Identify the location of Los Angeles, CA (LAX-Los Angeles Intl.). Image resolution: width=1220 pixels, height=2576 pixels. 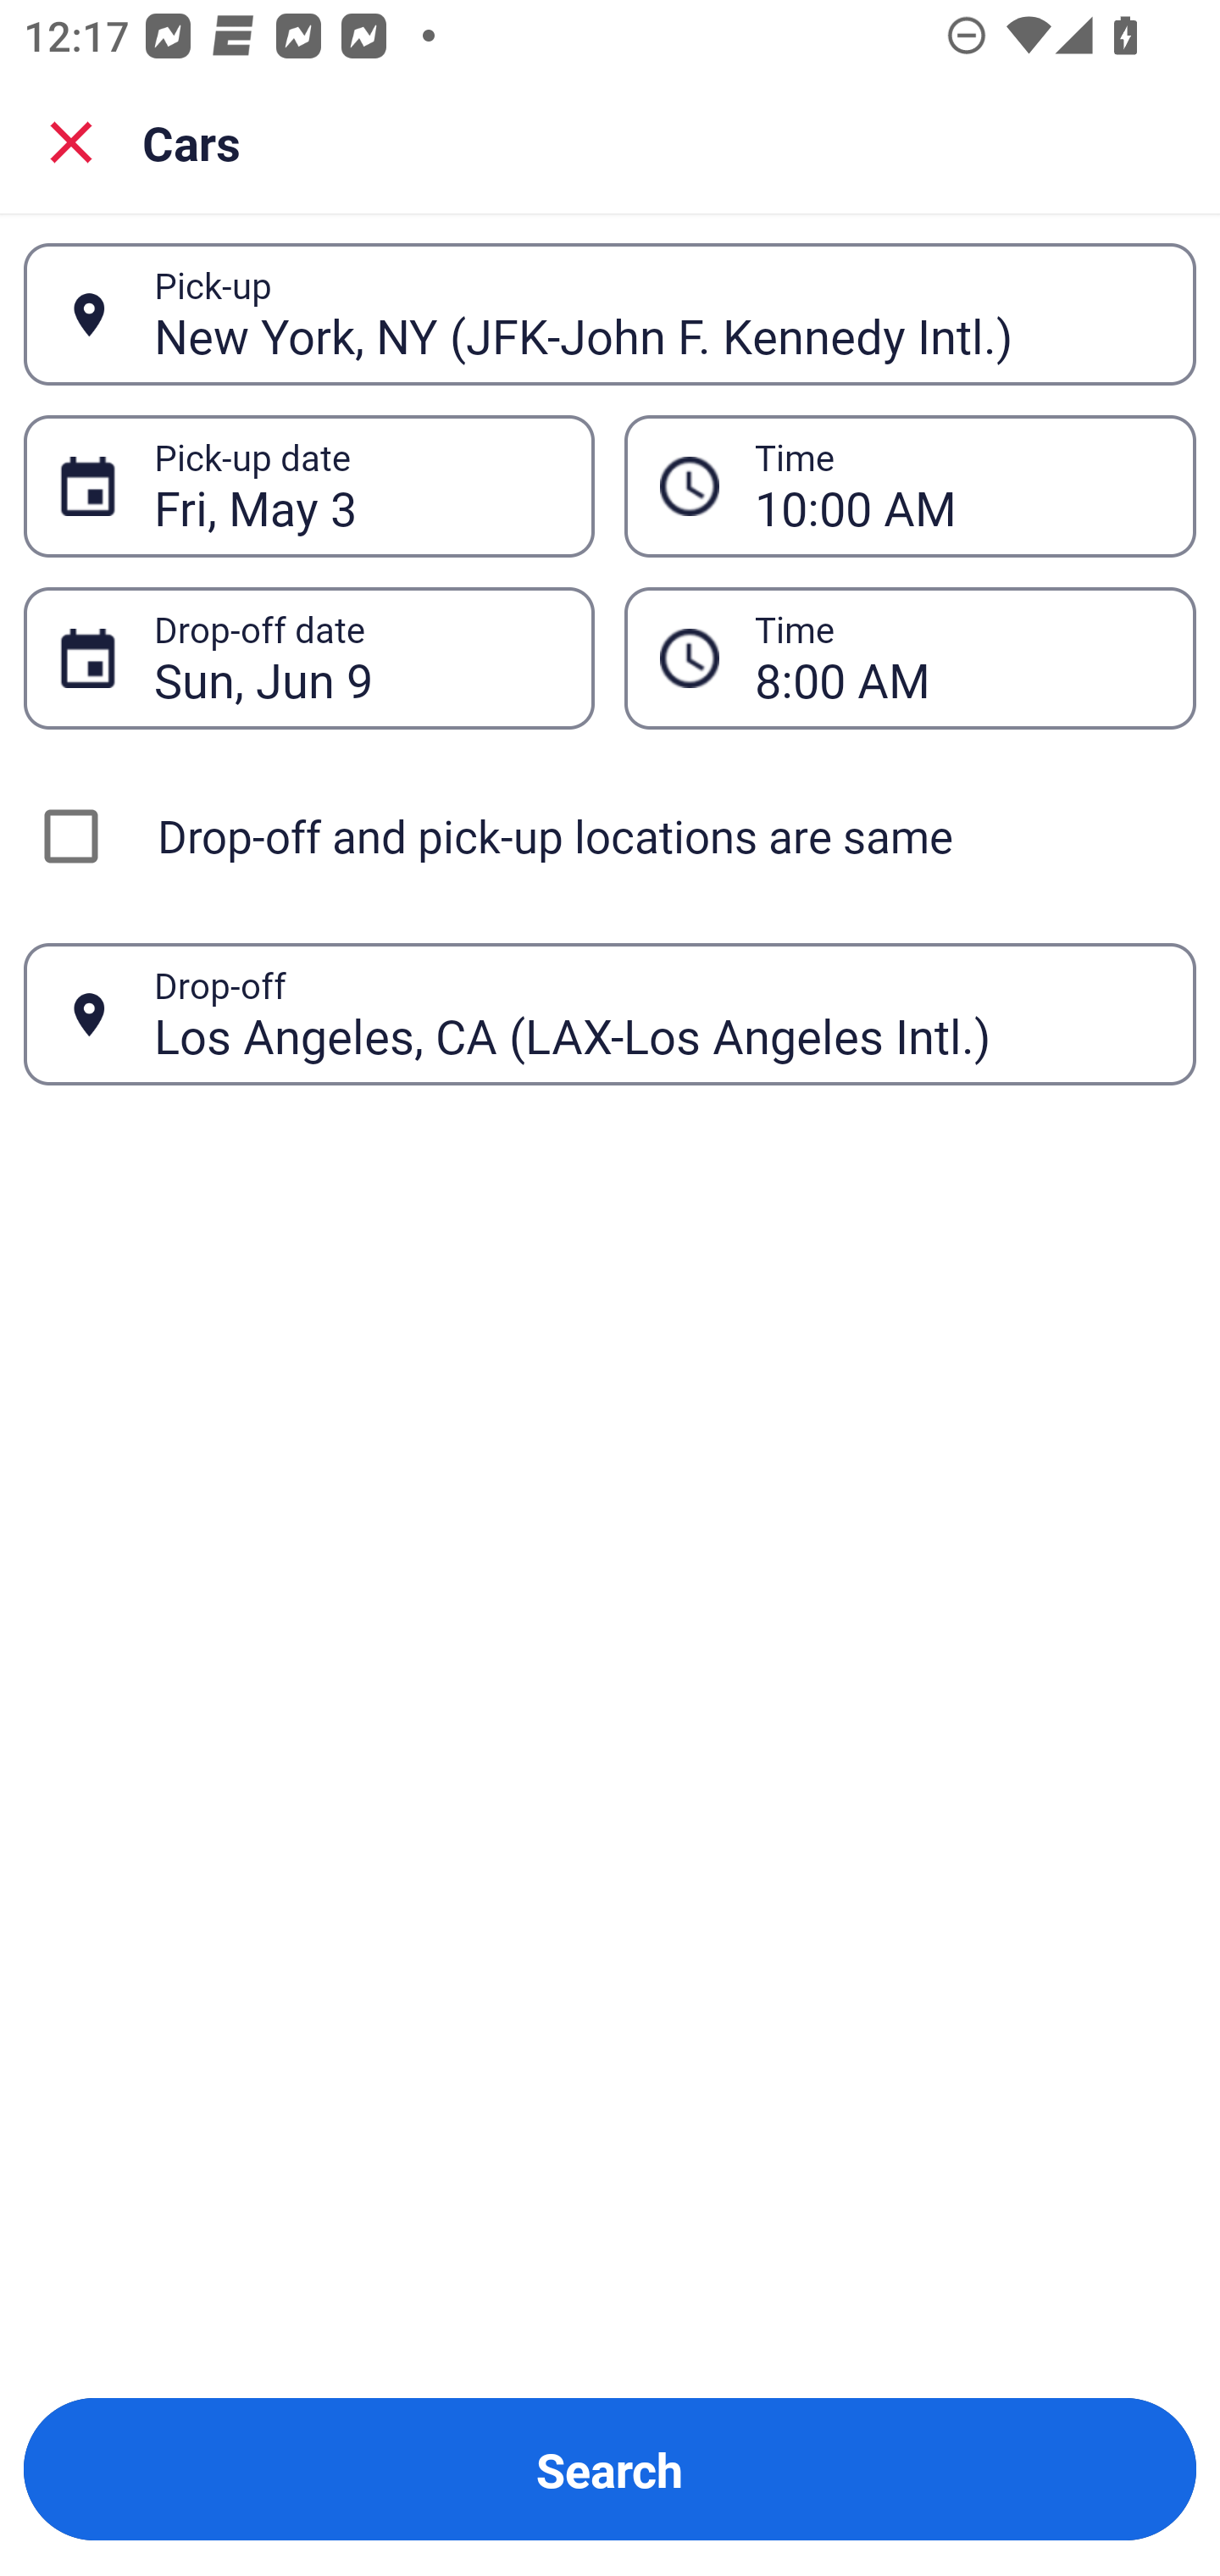
(657, 1013).